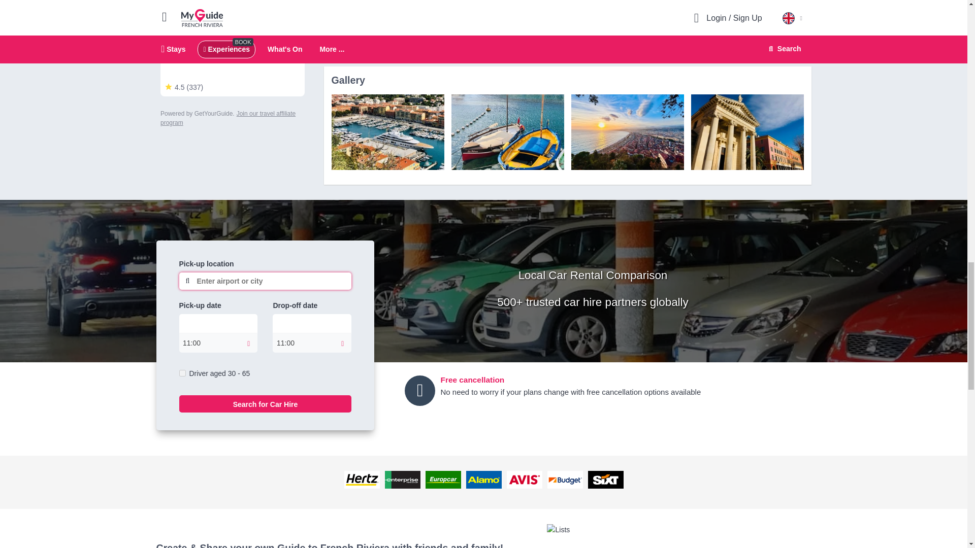 The height and width of the screenshot is (548, 975). What do you see at coordinates (387, 132) in the screenshot?
I see `Nice: Guided Walking Tour` at bounding box center [387, 132].